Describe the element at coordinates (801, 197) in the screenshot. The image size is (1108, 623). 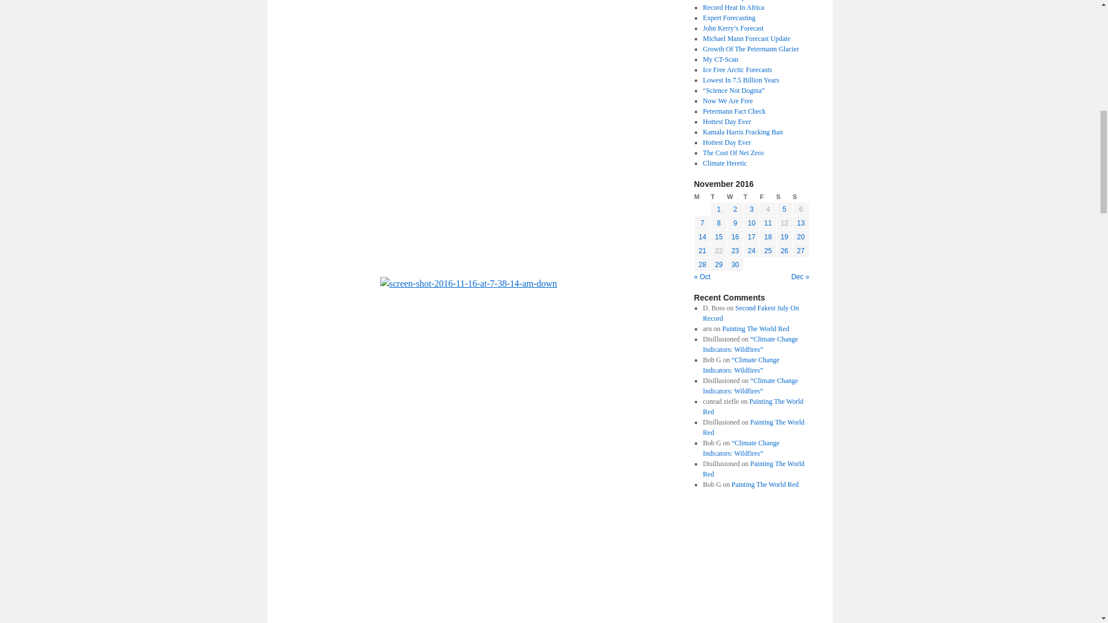
I see `Sunday` at that location.